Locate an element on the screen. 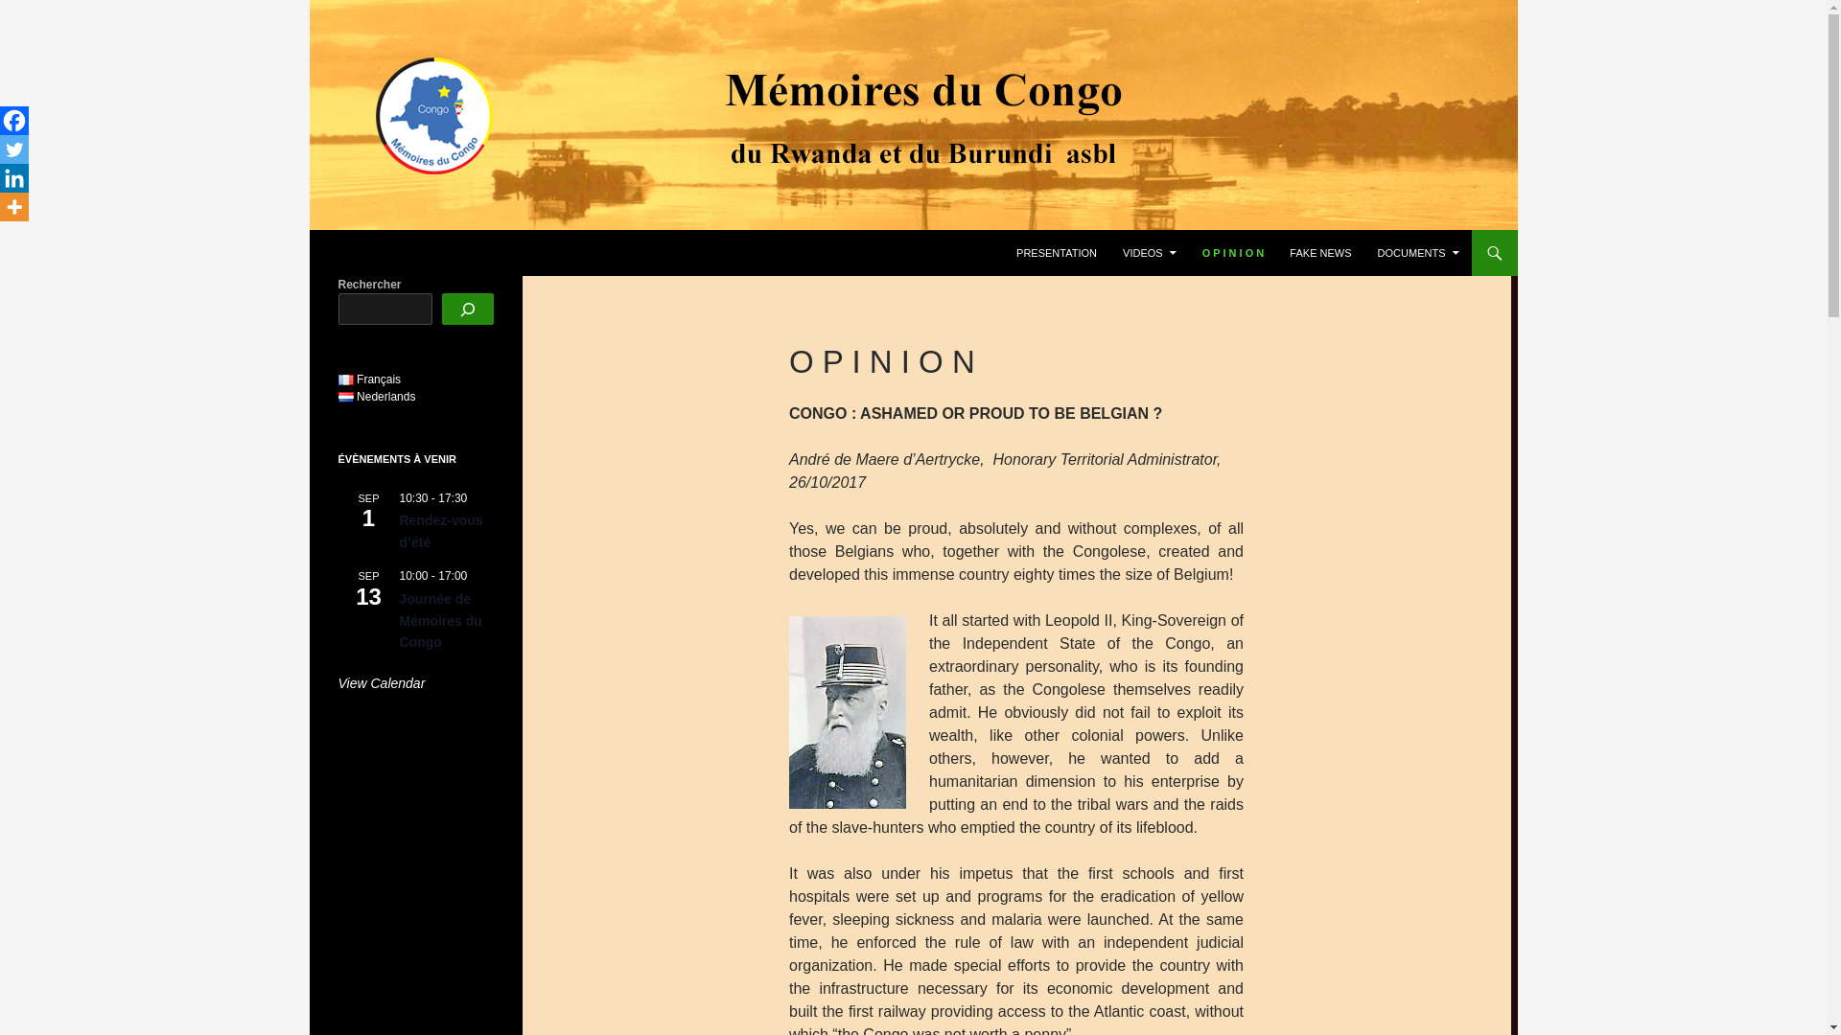 The image size is (1841, 1035). View more events. is located at coordinates (381, 684).